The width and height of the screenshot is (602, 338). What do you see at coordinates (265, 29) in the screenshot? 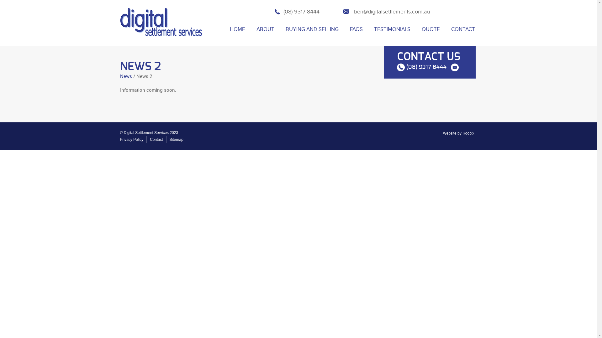
I see `ABOUT` at bounding box center [265, 29].